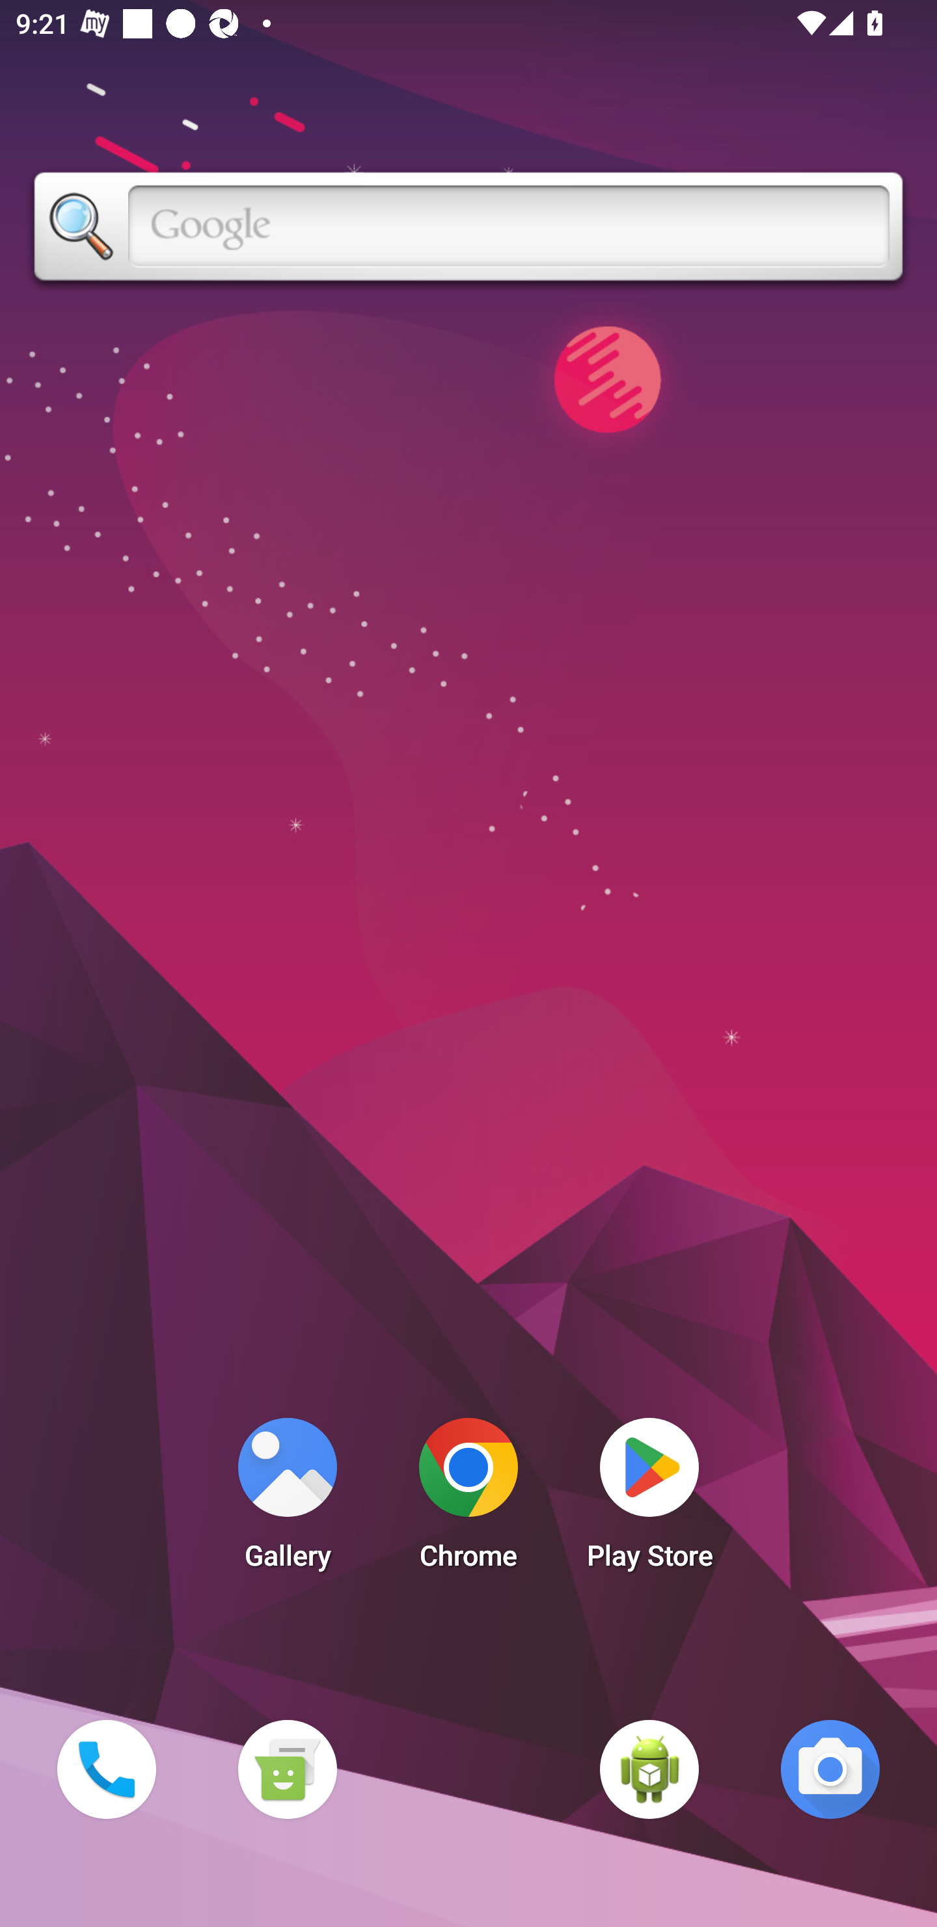 This screenshot has width=937, height=1927. Describe the element at coordinates (287, 1769) in the screenshot. I see `Messaging` at that location.